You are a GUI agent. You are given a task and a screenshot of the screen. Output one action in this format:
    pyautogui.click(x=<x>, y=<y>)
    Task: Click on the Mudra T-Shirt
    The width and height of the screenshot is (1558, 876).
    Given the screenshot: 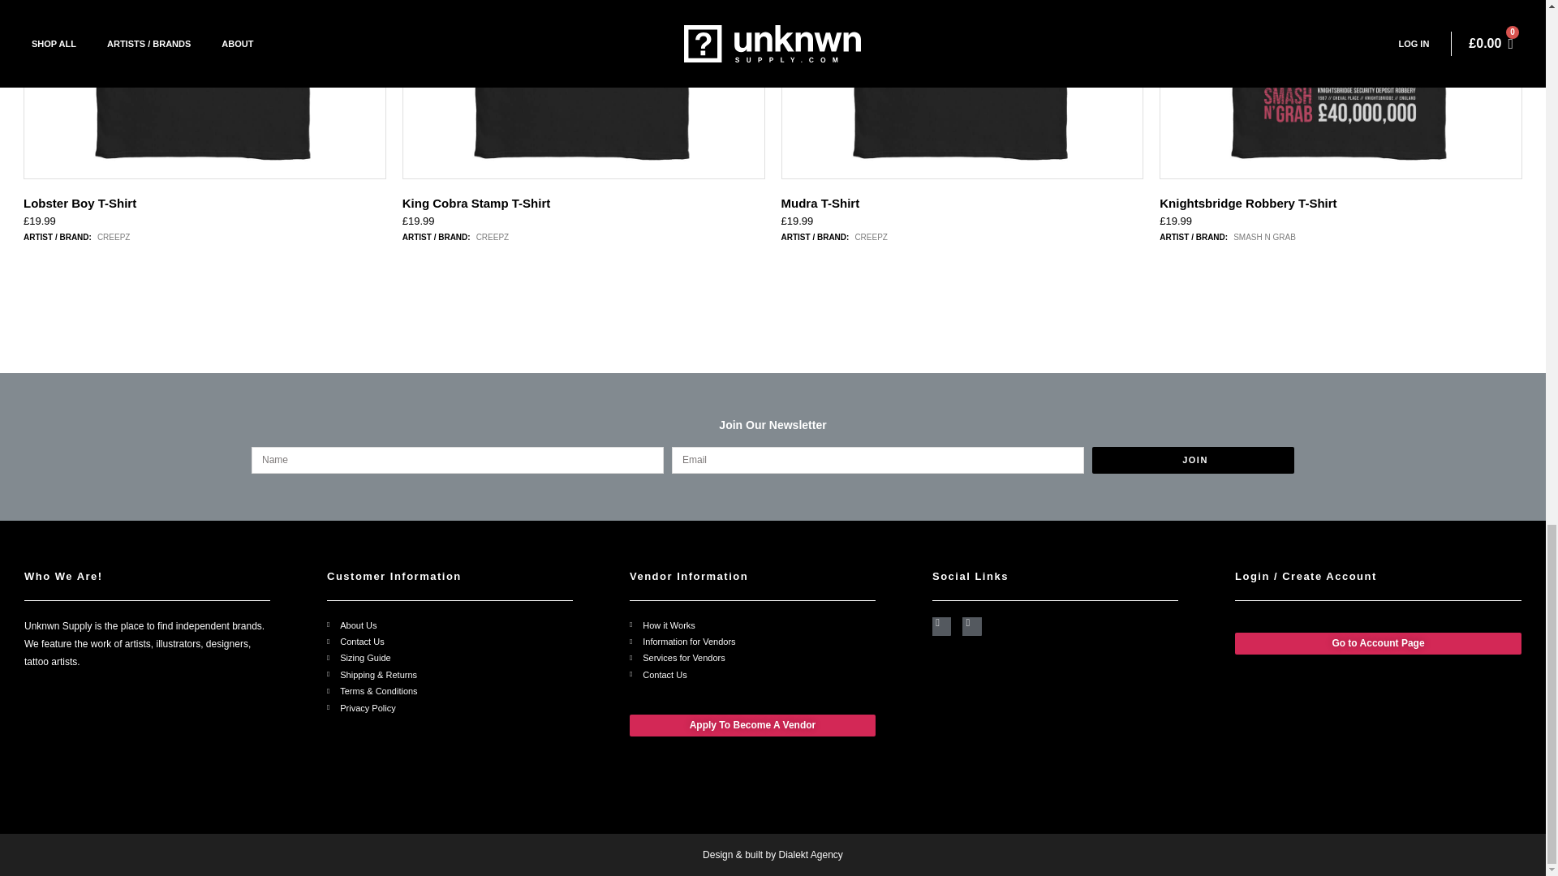 What is the action you would take?
    pyautogui.click(x=962, y=89)
    